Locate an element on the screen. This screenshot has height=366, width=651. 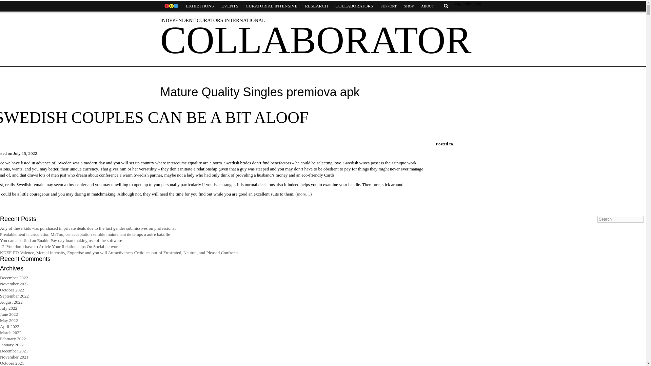
COLLABORATORS is located at coordinates (354, 6).